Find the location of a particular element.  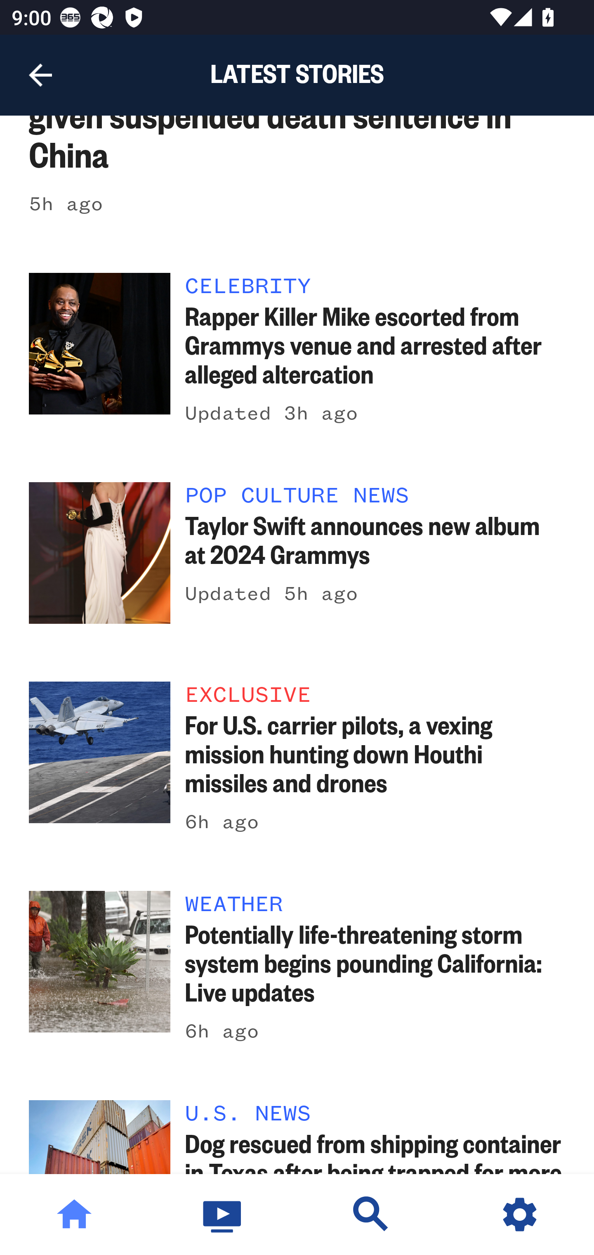

Navigate up is located at coordinates (40, 75).